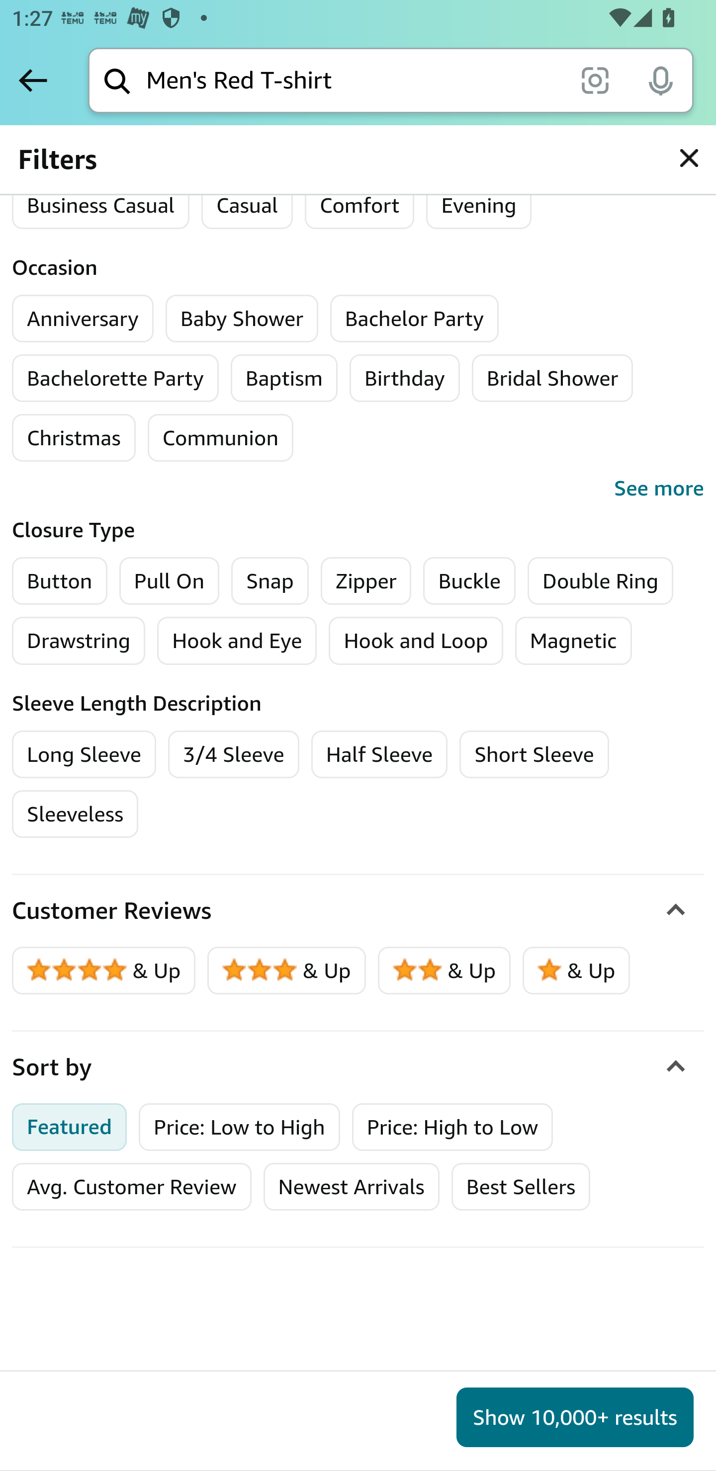 The height and width of the screenshot is (1471, 716). I want to click on Sleeveless, so click(76, 814).